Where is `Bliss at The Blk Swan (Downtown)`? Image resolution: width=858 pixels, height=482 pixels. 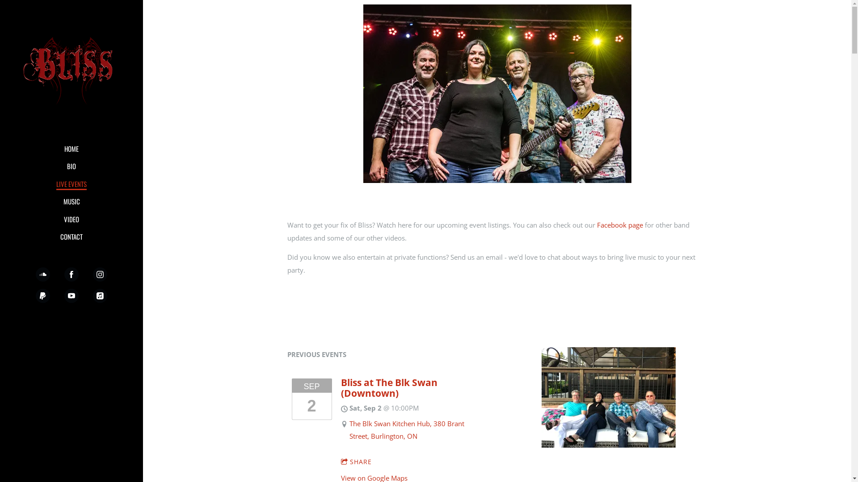 Bliss at The Blk Swan (Downtown) is located at coordinates (389, 388).